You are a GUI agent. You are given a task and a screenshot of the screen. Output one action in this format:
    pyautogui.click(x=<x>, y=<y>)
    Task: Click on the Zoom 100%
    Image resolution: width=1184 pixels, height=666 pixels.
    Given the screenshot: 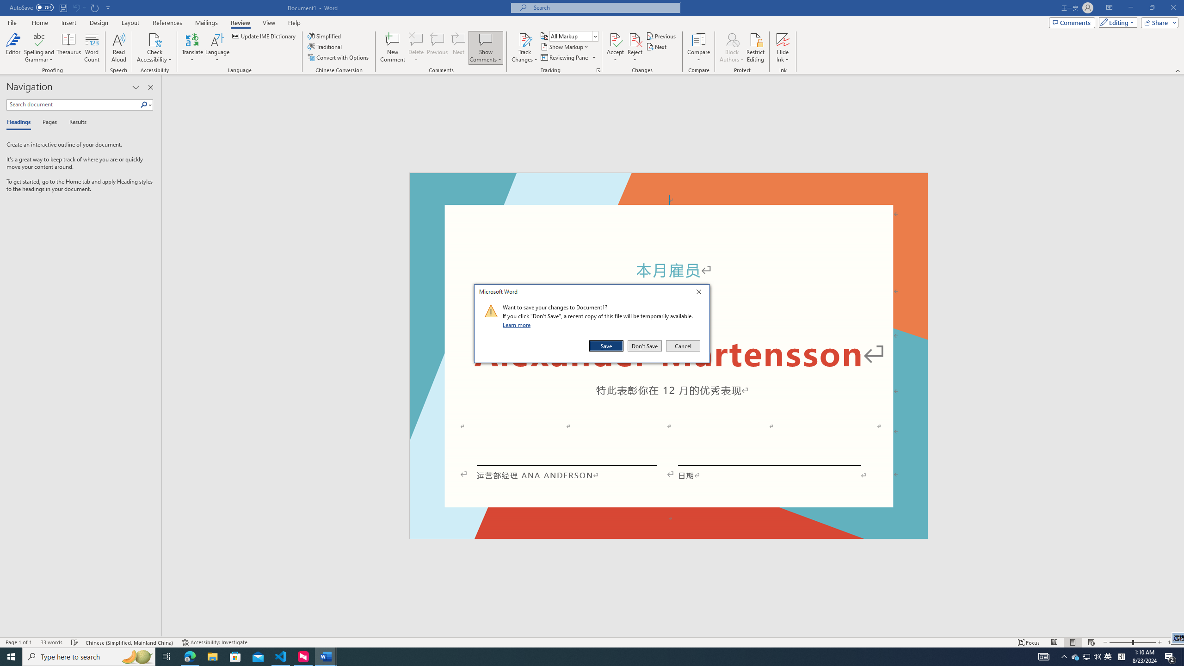 What is the action you would take?
    pyautogui.click(x=1174, y=642)
    